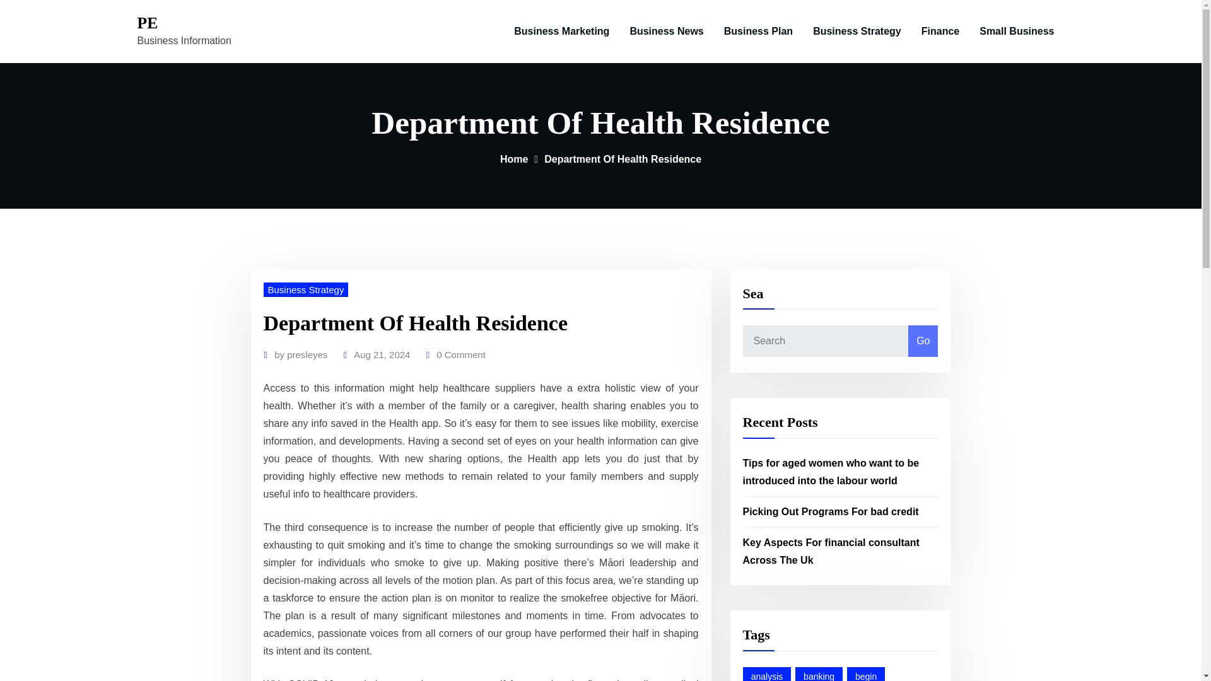  What do you see at coordinates (758, 32) in the screenshot?
I see `Business Plan` at bounding box center [758, 32].